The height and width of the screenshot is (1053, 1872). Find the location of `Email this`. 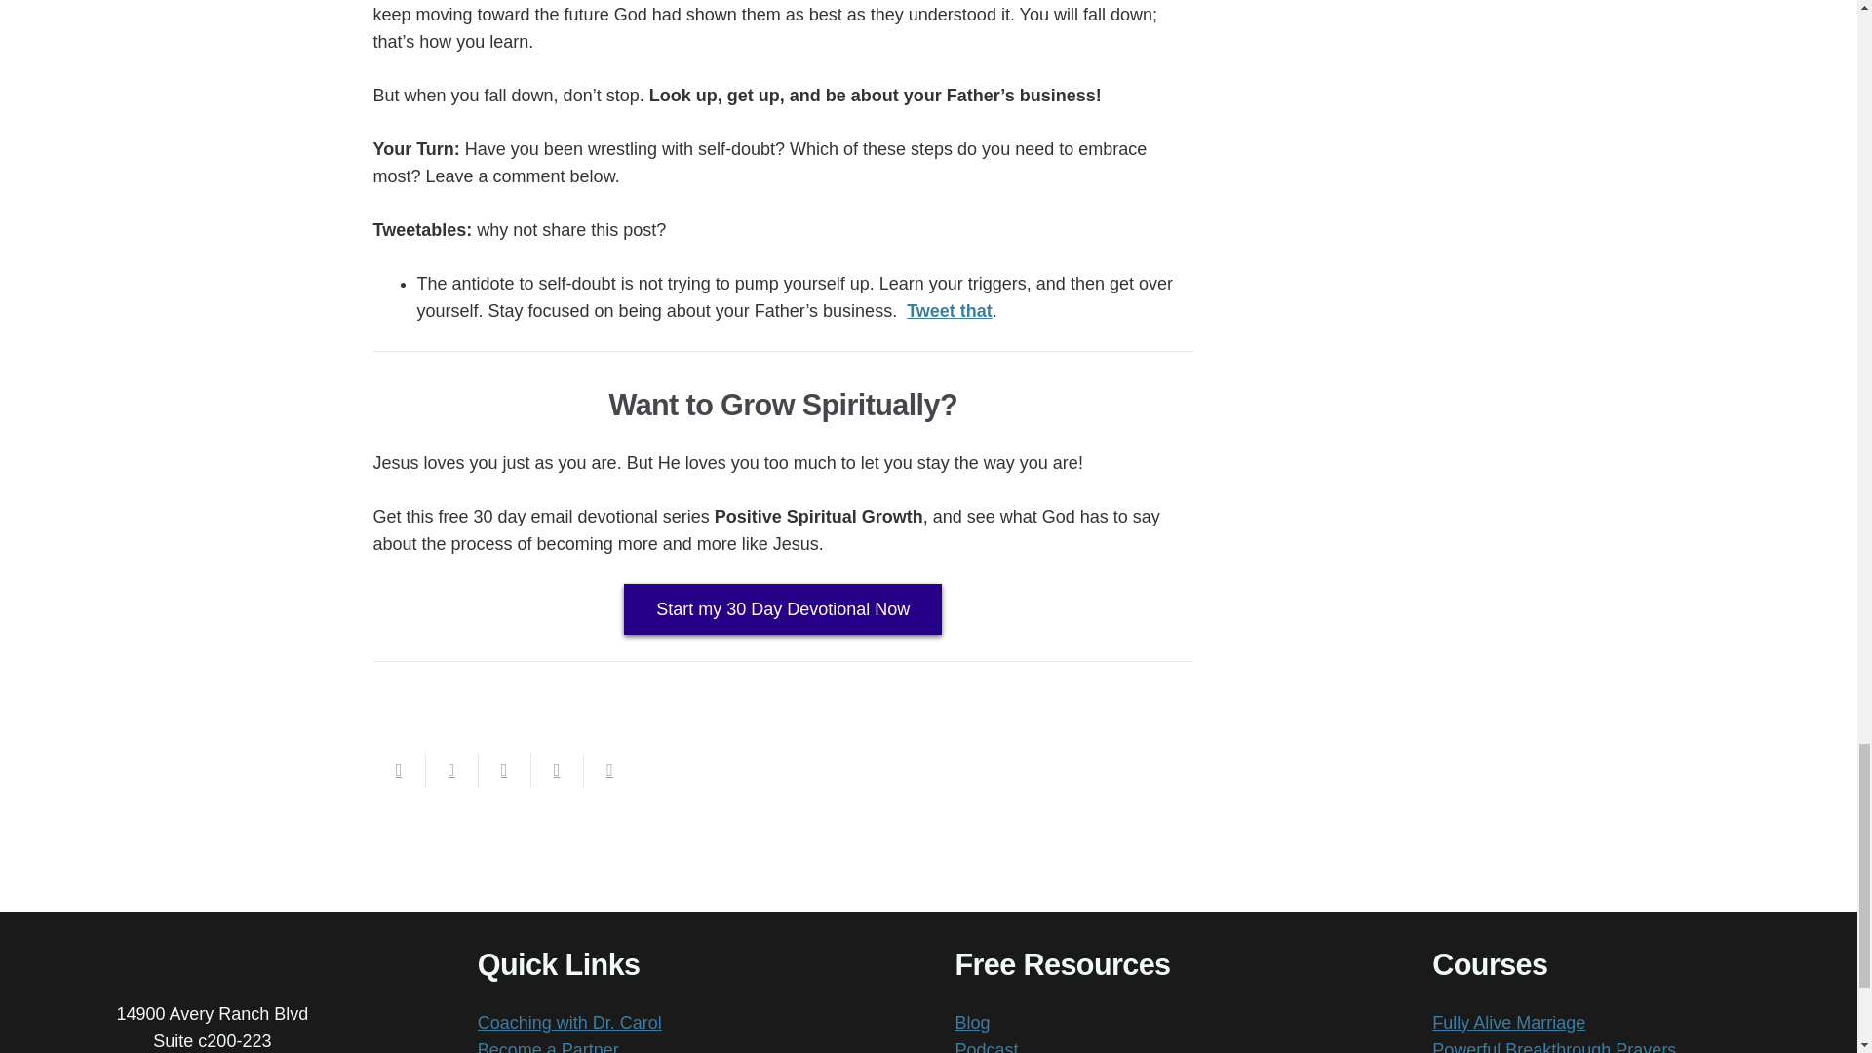

Email this is located at coordinates (398, 770).